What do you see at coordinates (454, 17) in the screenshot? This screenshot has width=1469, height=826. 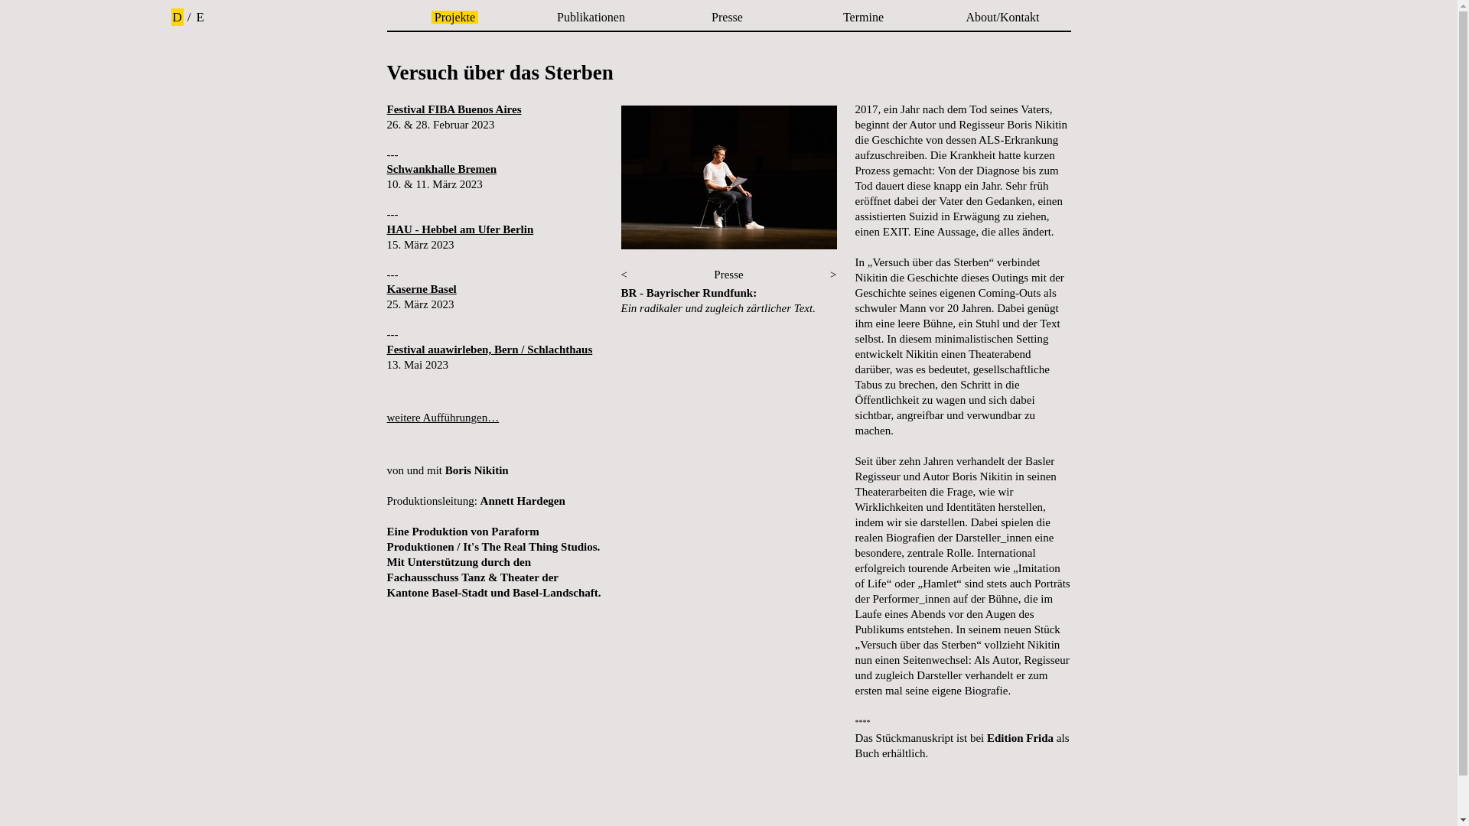 I see `Projekte` at bounding box center [454, 17].